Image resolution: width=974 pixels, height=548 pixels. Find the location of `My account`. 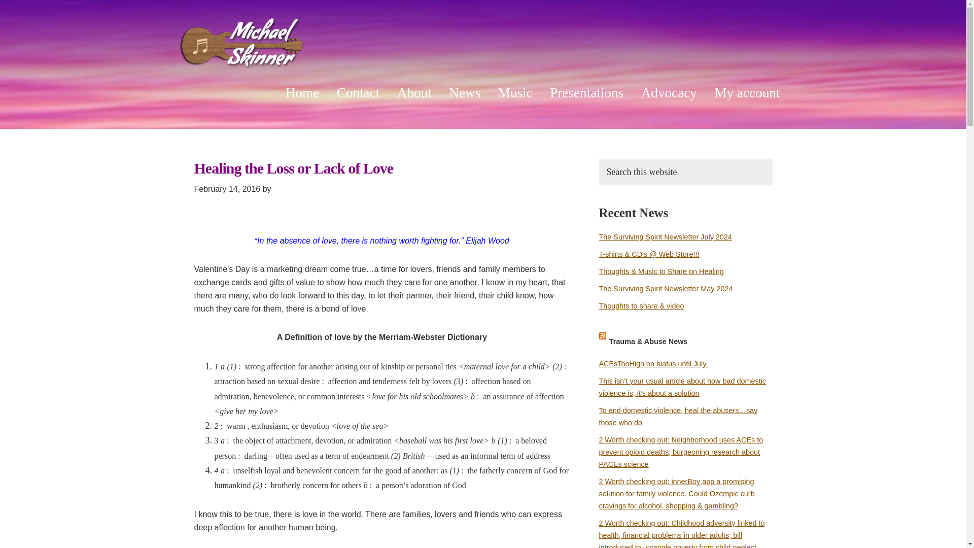

My account is located at coordinates (747, 93).